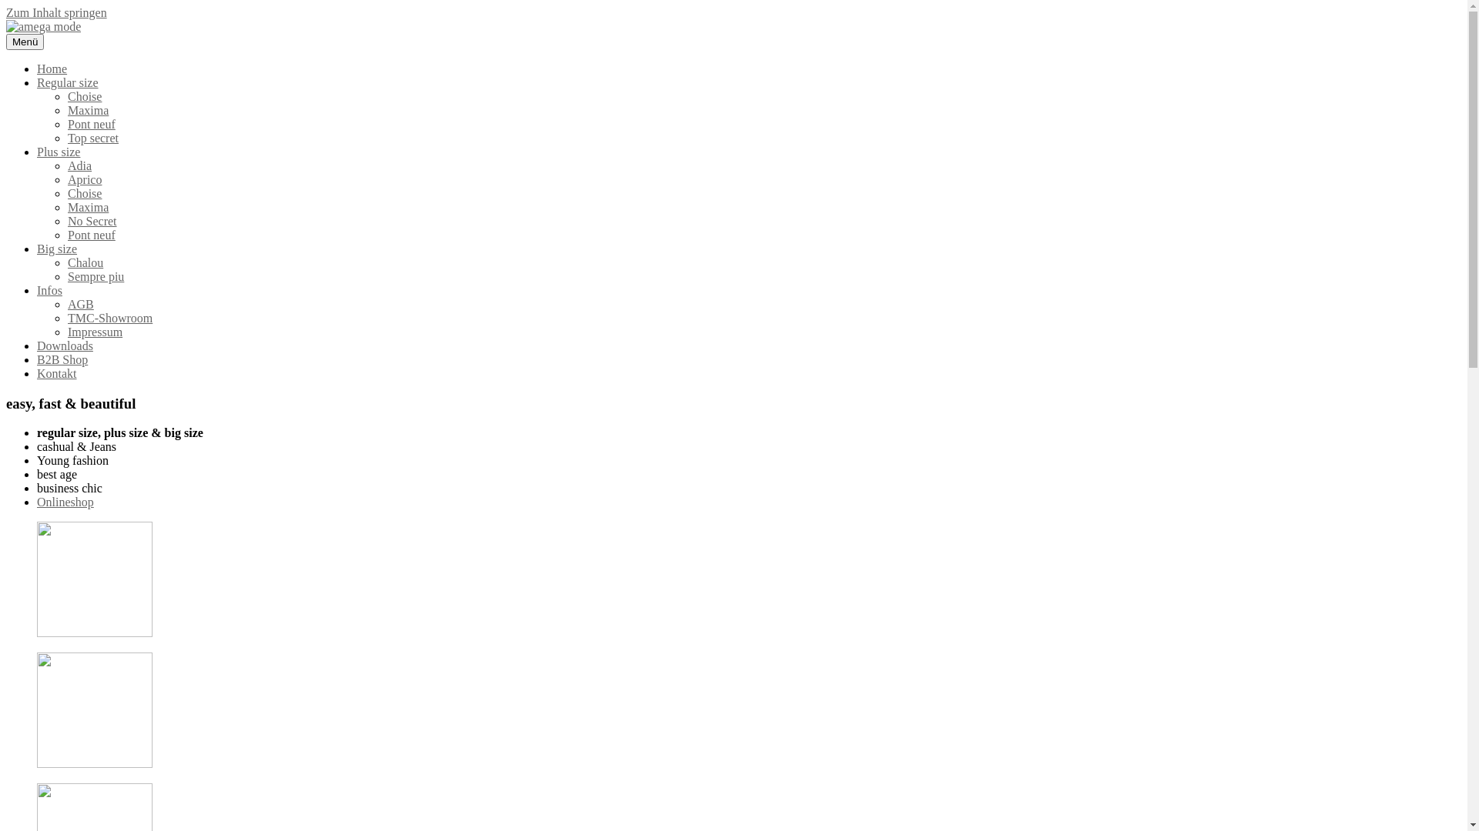 The image size is (1479, 831). What do you see at coordinates (68, 83) in the screenshot?
I see `Regular size` at bounding box center [68, 83].